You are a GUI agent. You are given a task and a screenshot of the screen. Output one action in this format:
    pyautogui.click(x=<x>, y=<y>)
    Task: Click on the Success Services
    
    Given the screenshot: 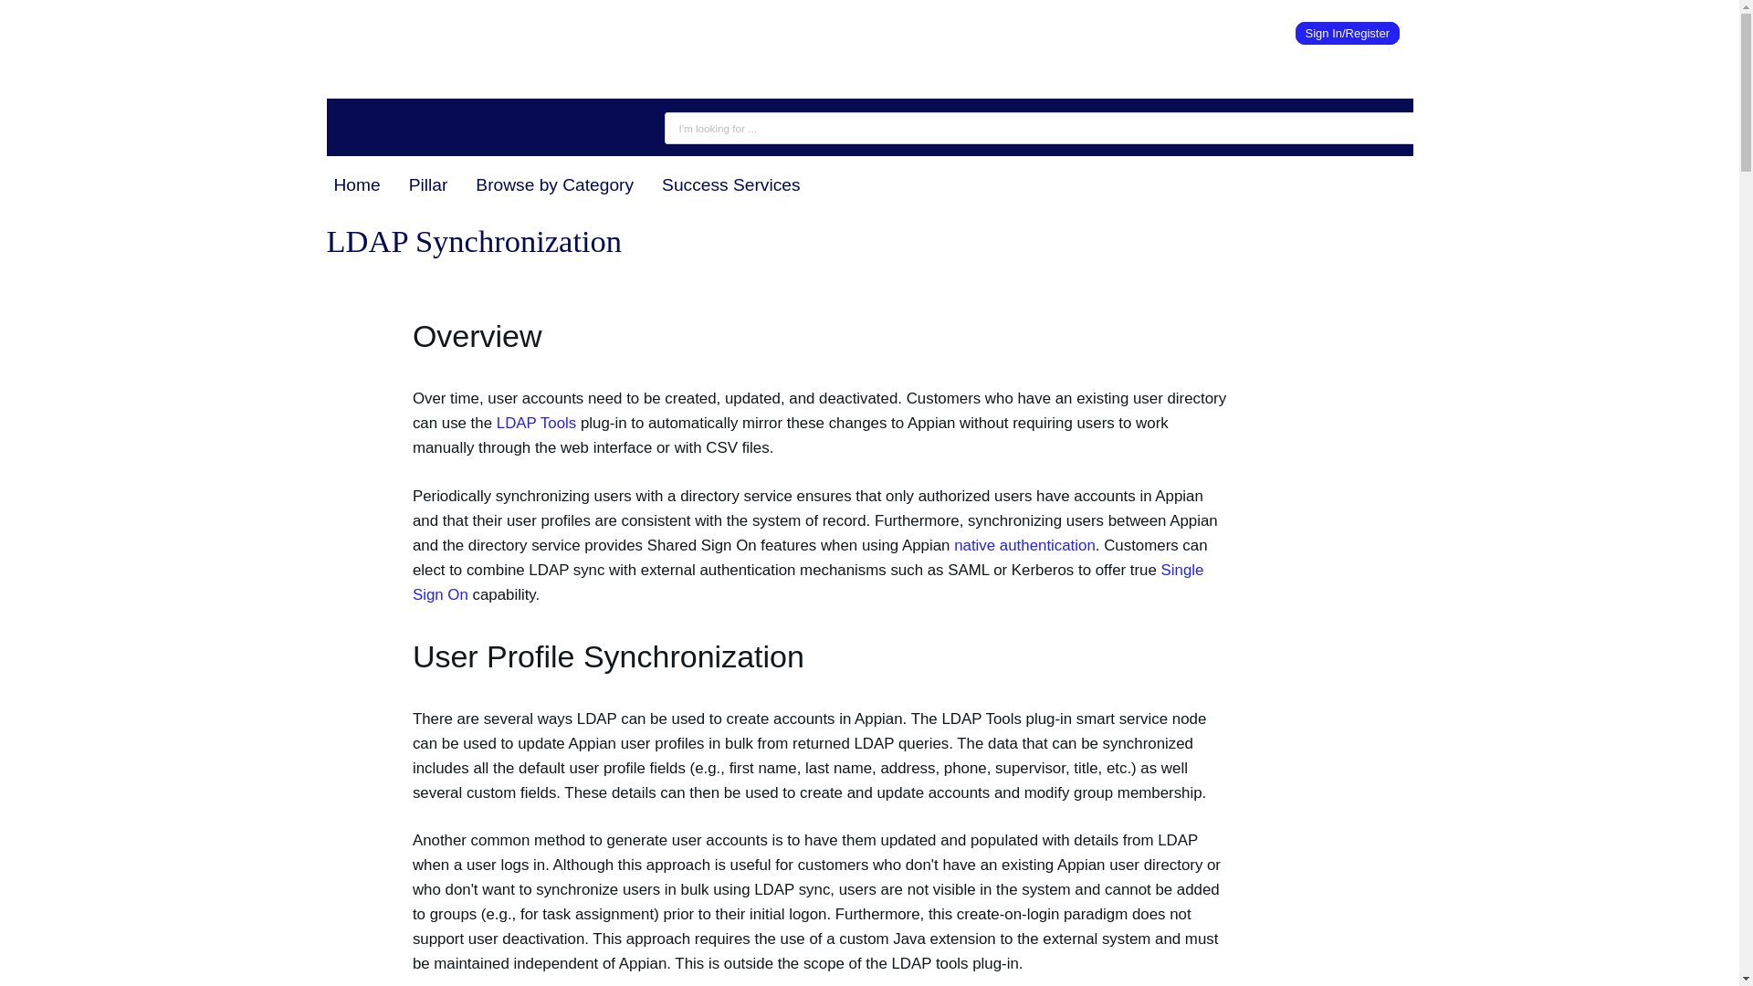 What is the action you would take?
    pyautogui.click(x=730, y=184)
    